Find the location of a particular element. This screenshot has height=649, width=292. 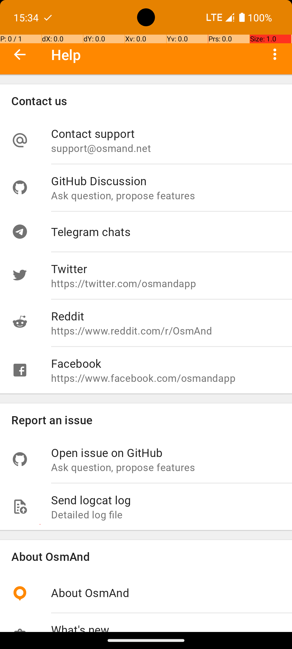

Telegram chats is located at coordinates (166, 231).